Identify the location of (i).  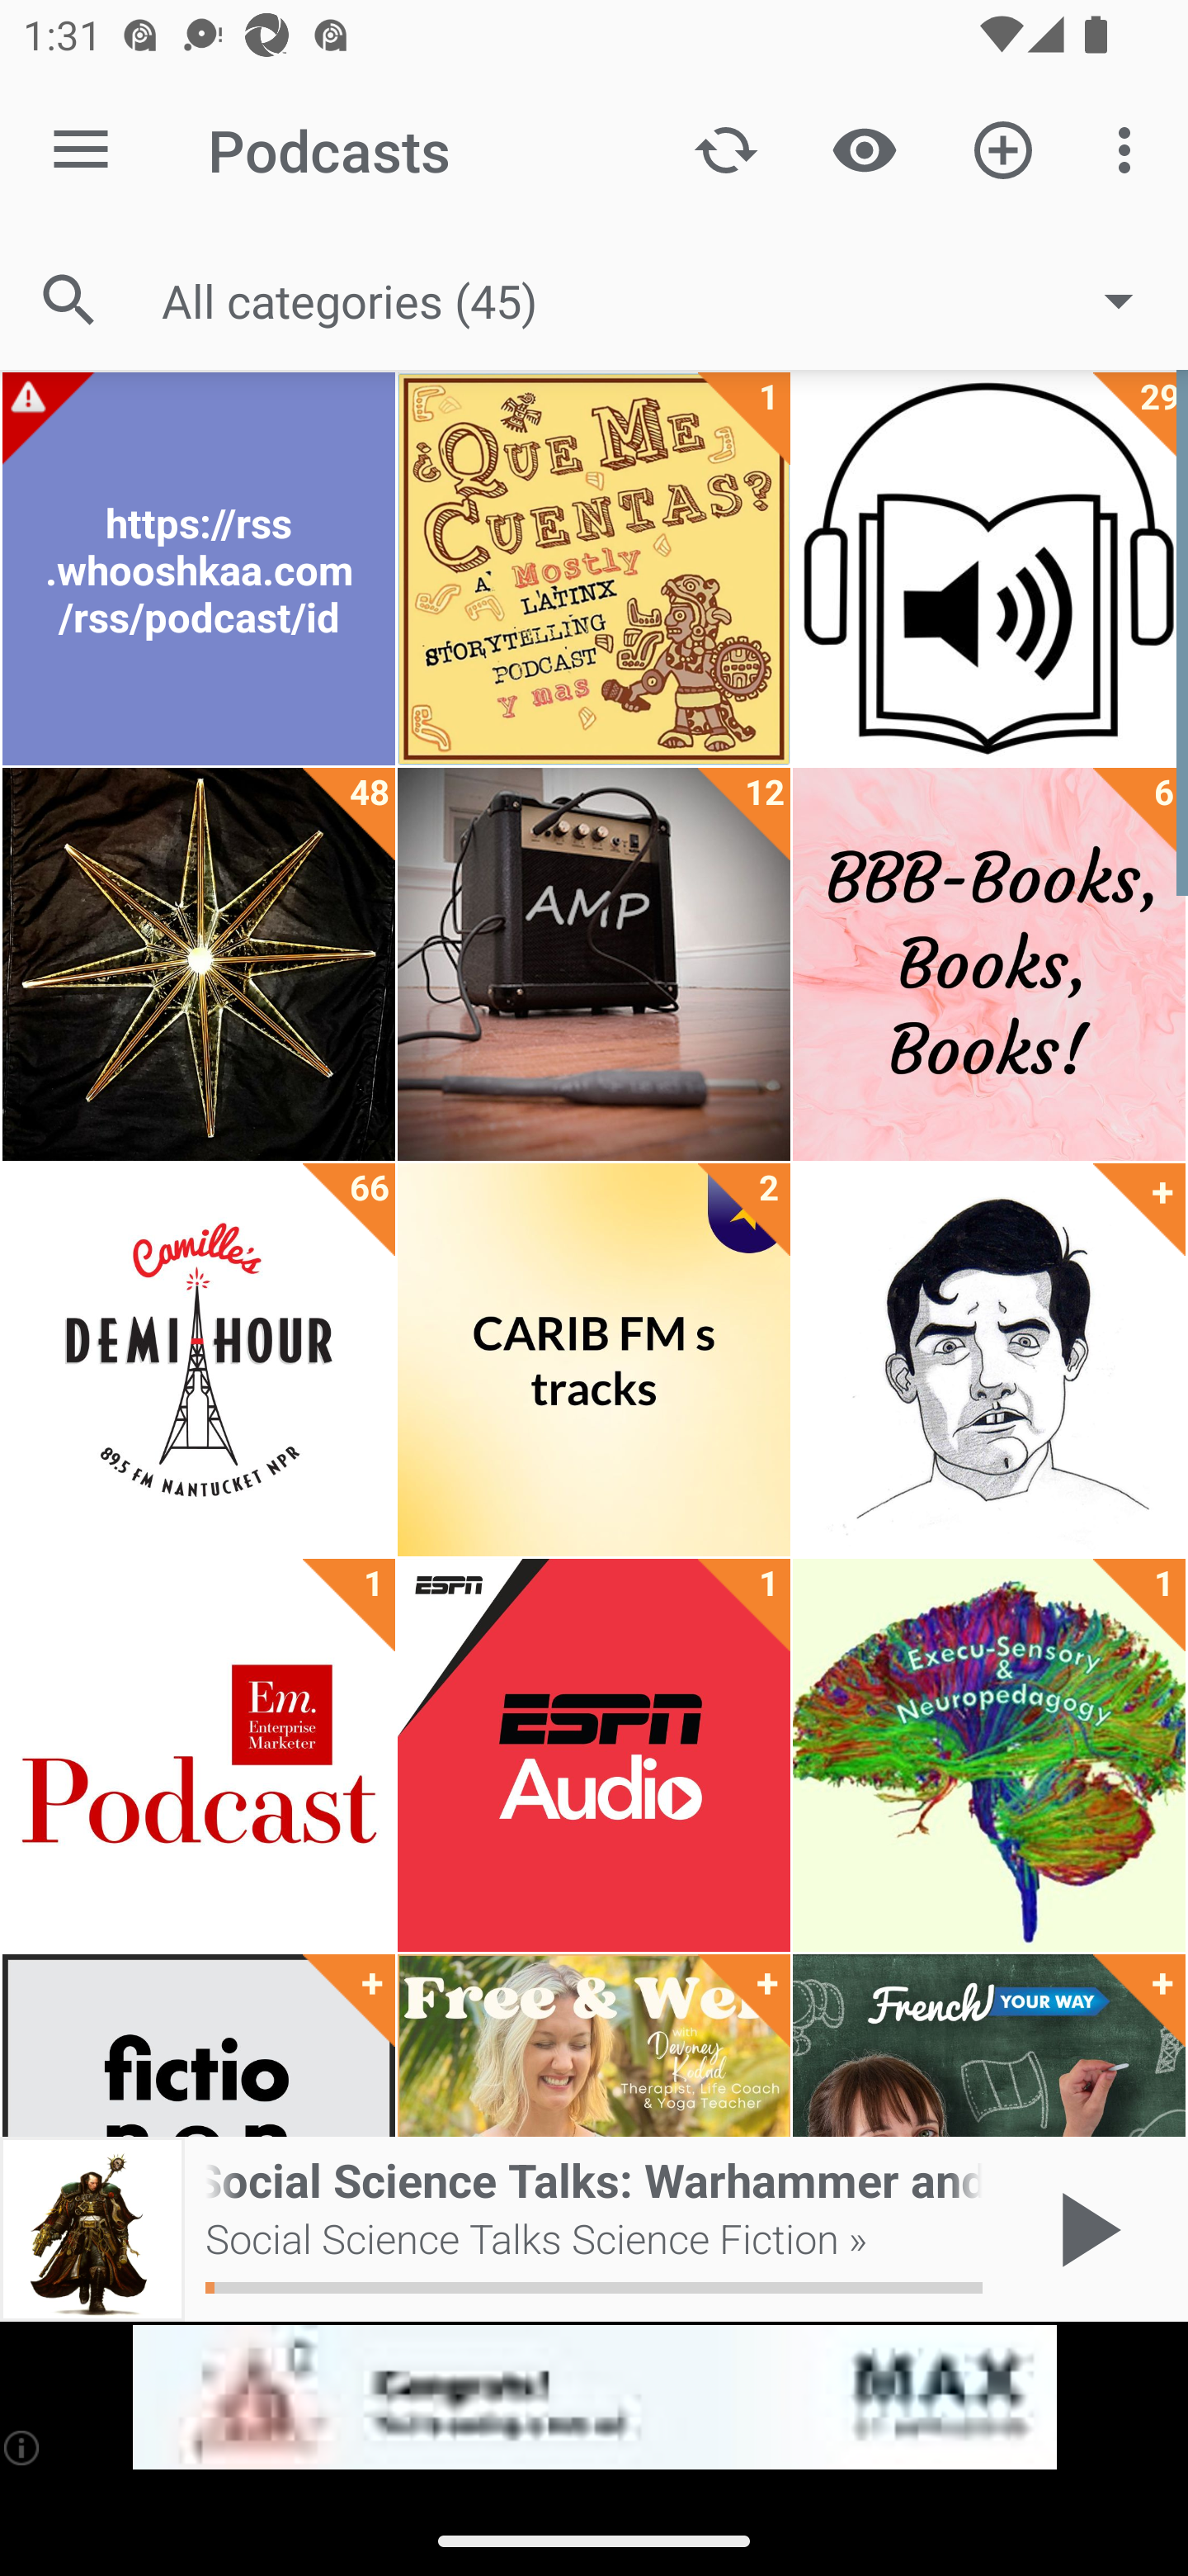
(23, 2447).